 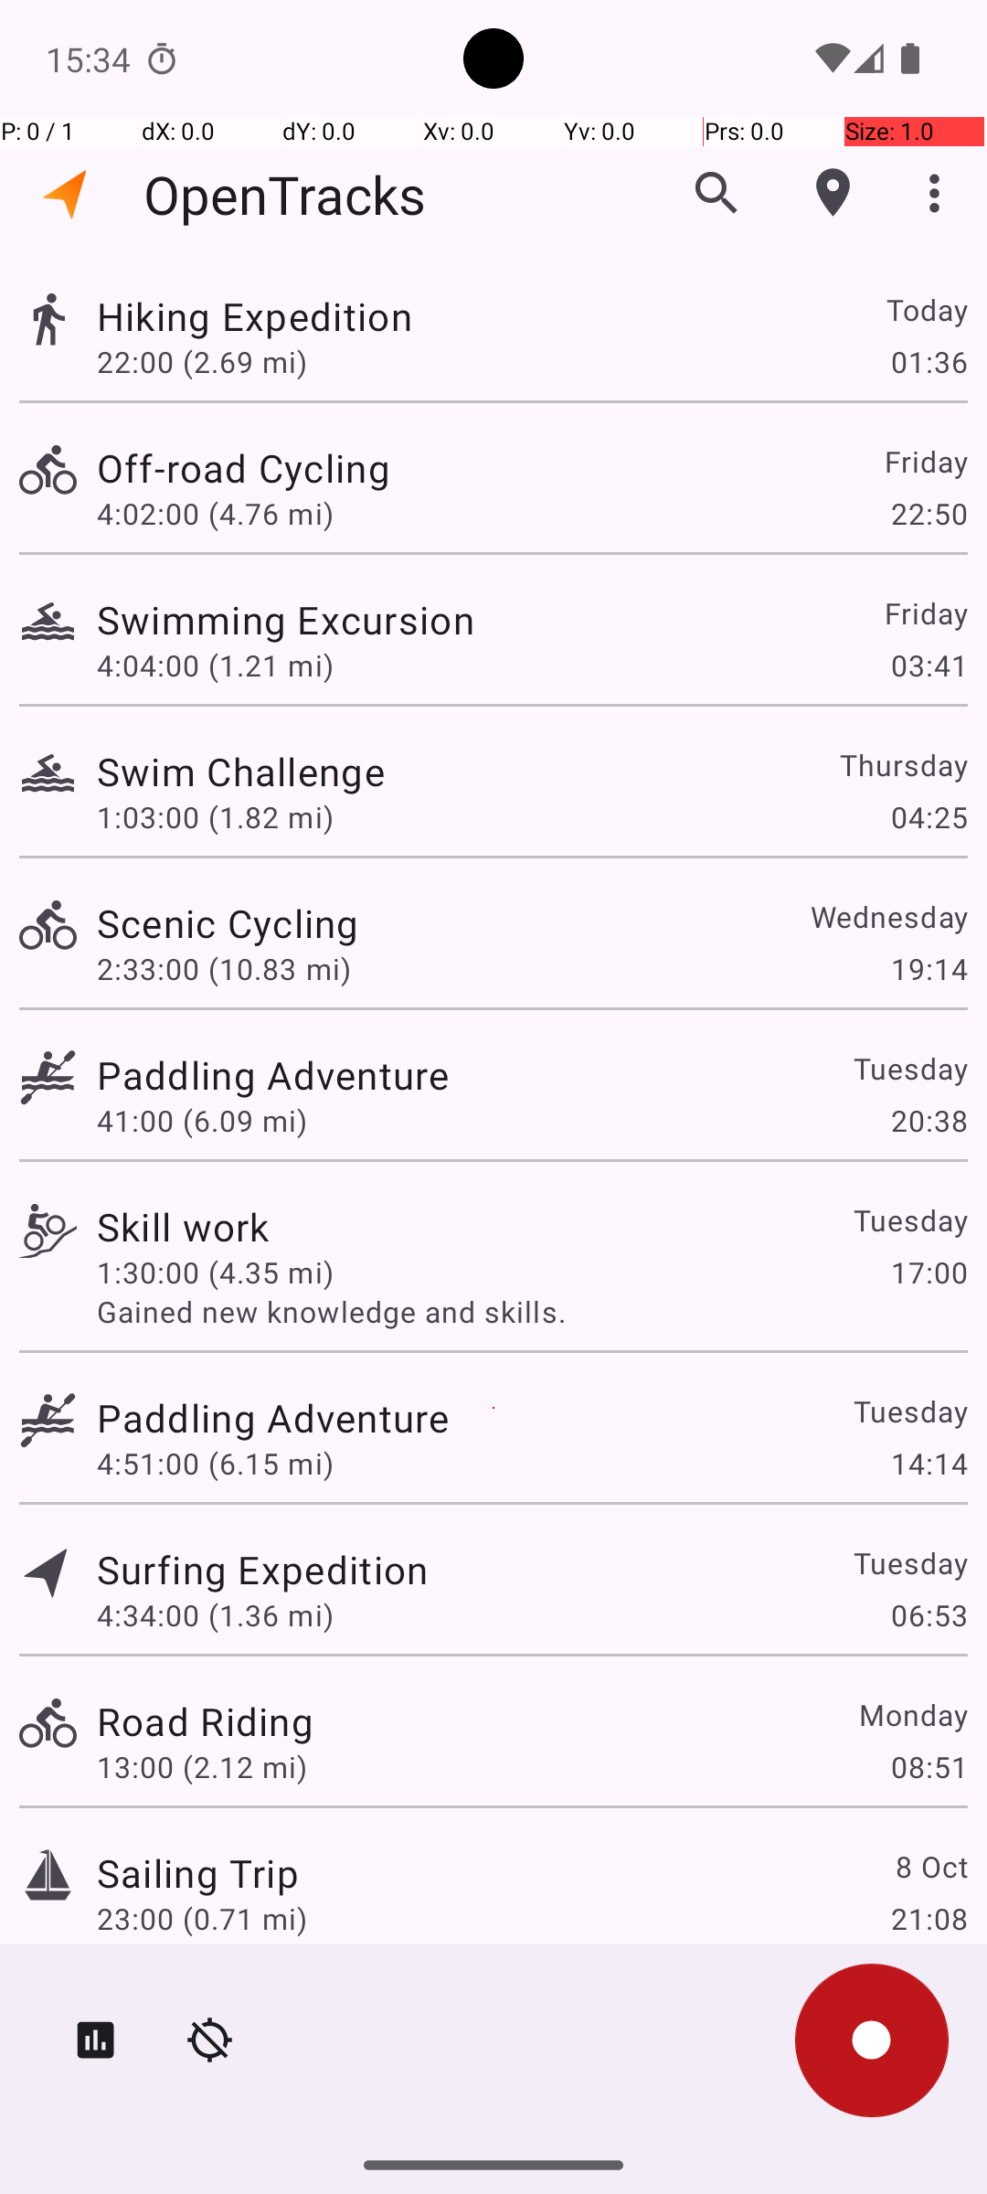 I want to click on 23:00 (0.71 mi), so click(x=202, y=1918).